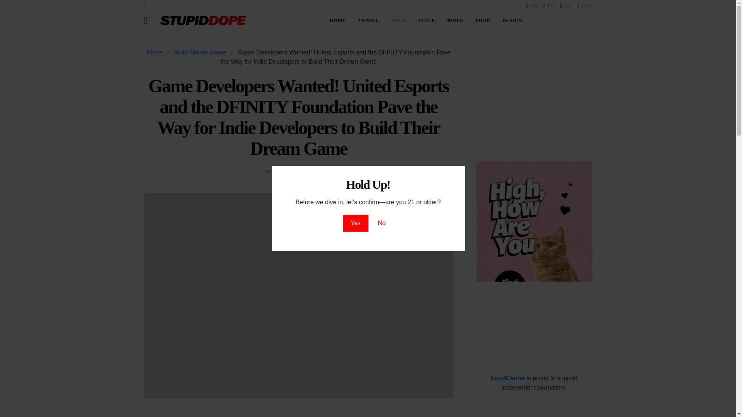 This screenshot has height=417, width=742. I want to click on View all posts by Mason Cash, so click(278, 171).